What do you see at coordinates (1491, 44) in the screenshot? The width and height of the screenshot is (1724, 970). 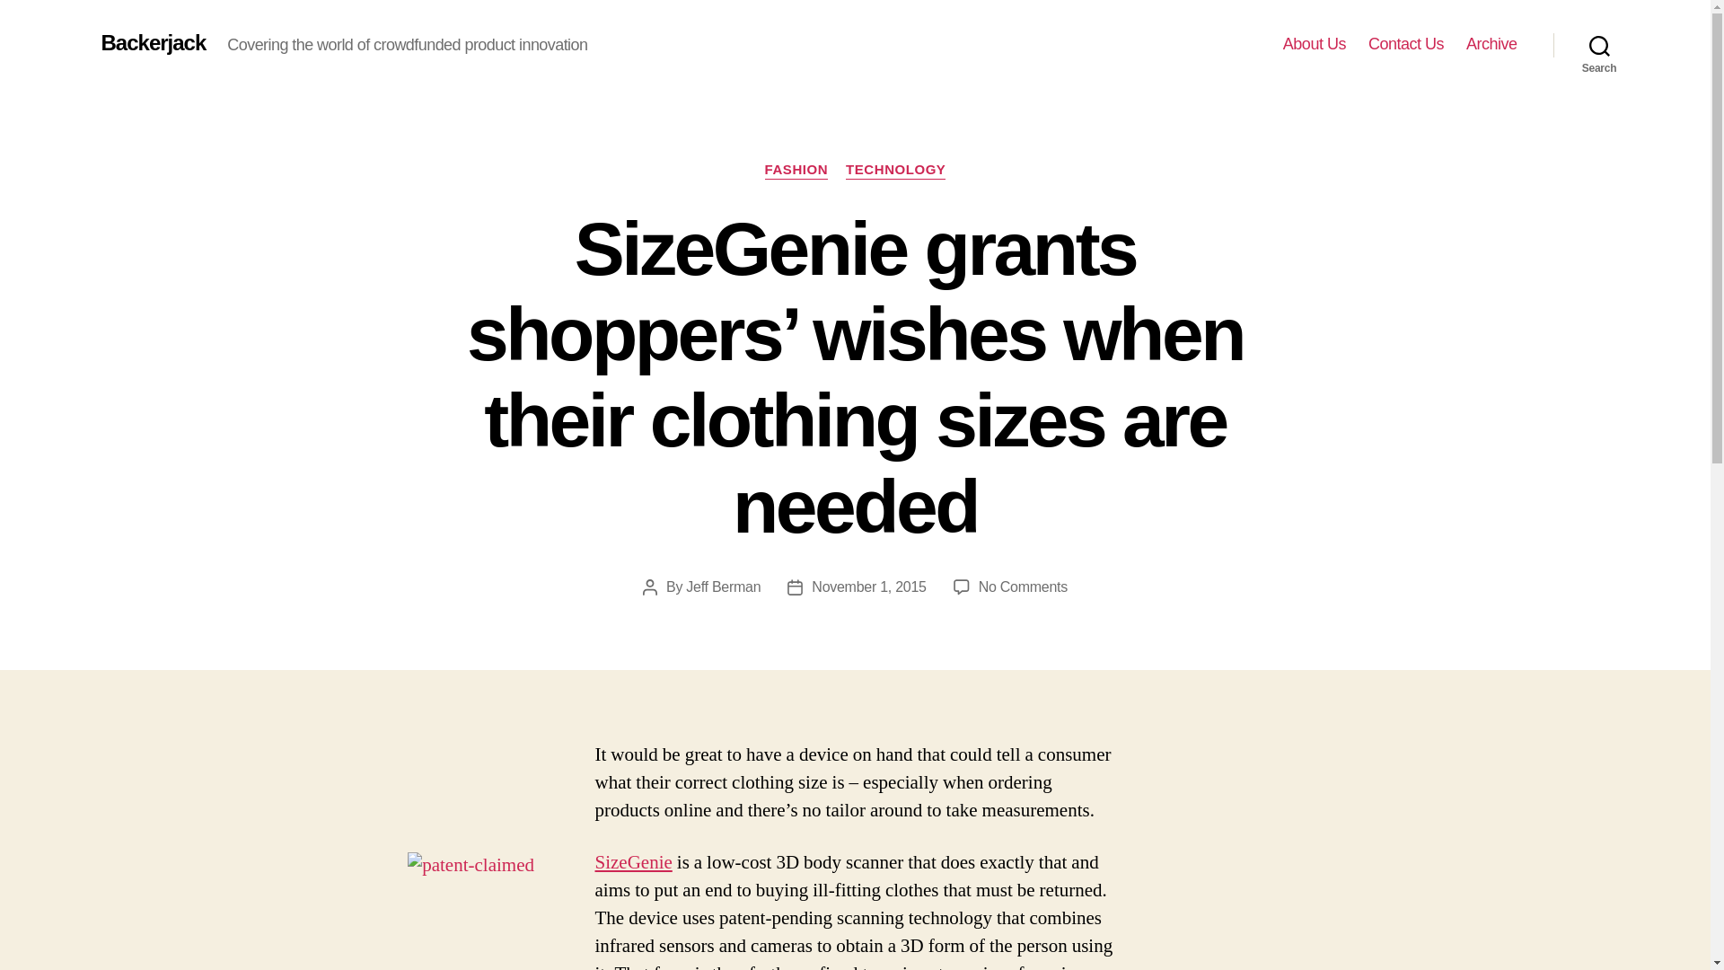 I see `Archive` at bounding box center [1491, 44].